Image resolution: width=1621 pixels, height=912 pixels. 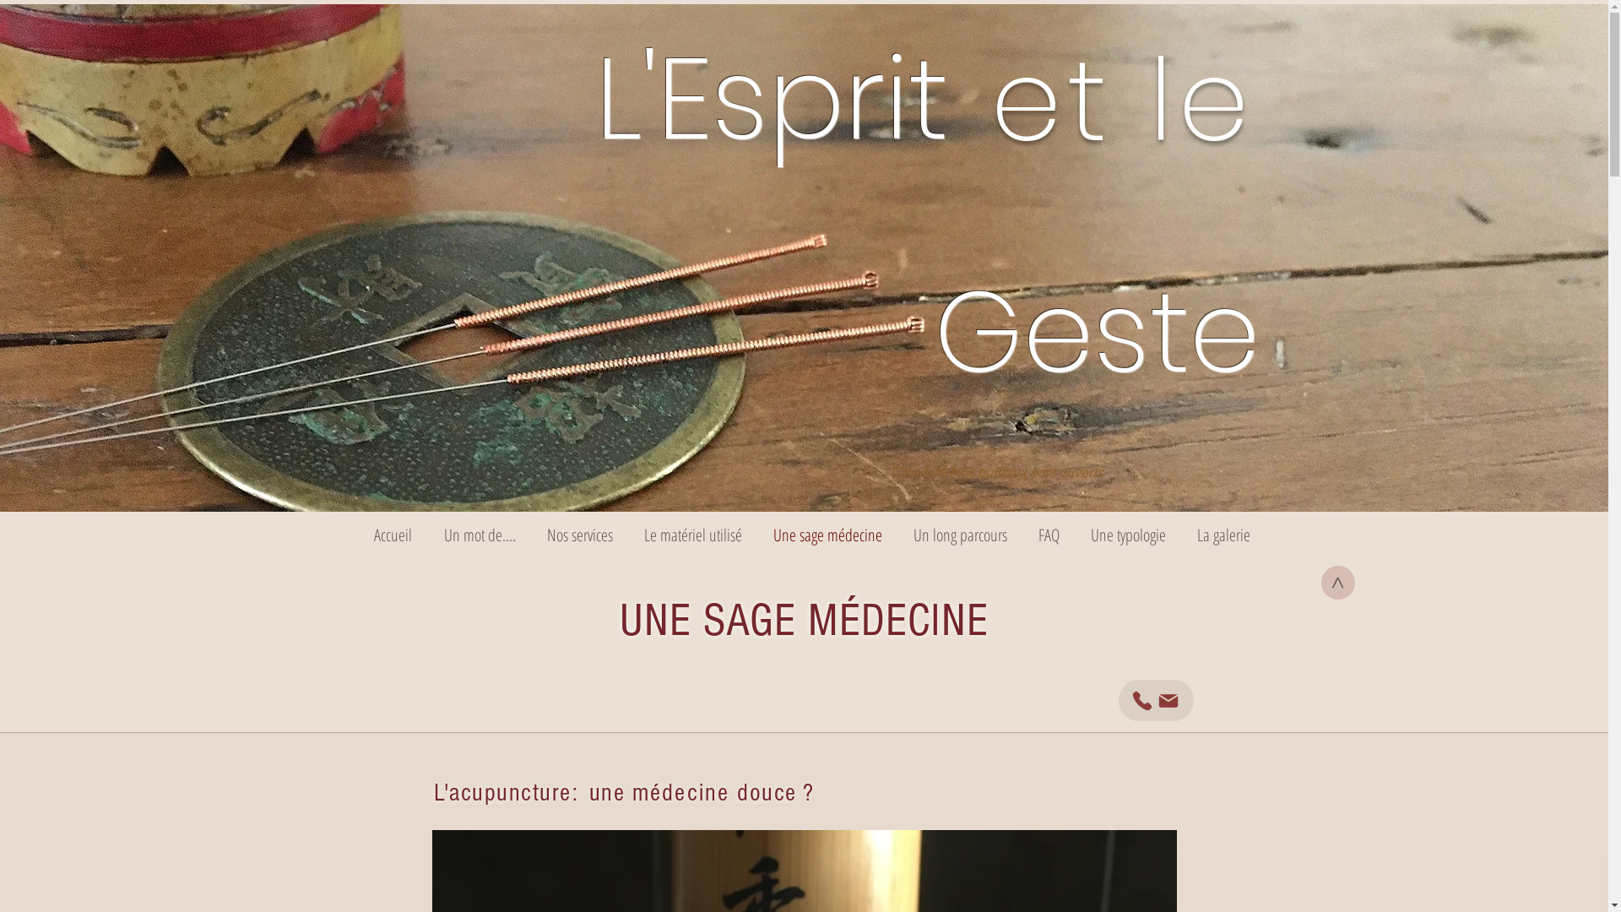 I want to click on Accueil, so click(x=393, y=535).